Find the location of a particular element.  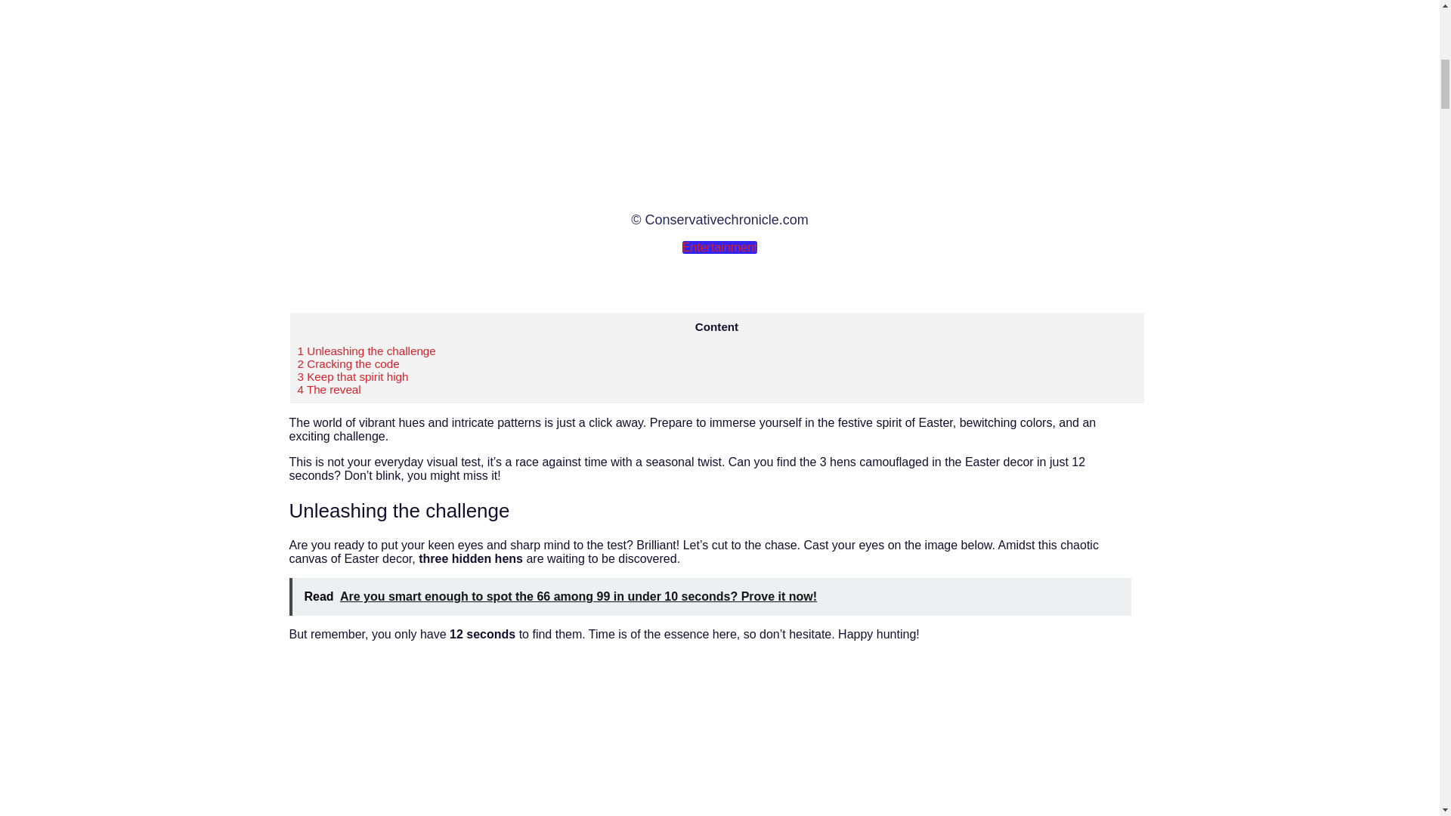

1 Unleashing the challenge is located at coordinates (367, 351).